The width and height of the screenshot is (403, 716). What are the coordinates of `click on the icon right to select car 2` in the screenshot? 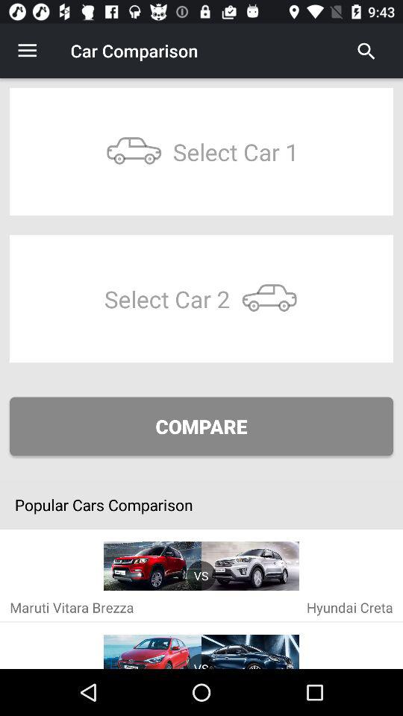 It's located at (269, 298).